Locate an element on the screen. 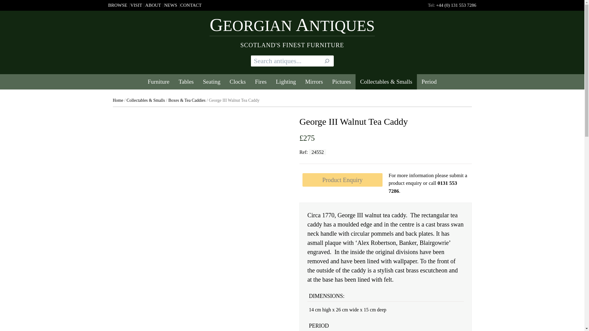 This screenshot has width=589, height=331. GEORGIAN ANTIQUES is located at coordinates (292, 26).